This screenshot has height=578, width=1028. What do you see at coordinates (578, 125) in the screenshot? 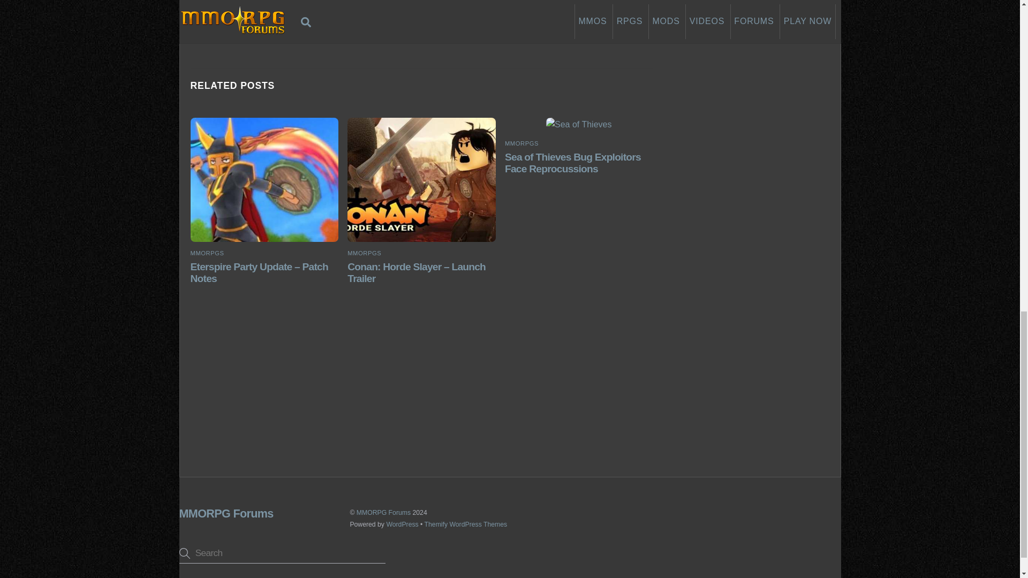
I see `a sea of thieves` at bounding box center [578, 125].